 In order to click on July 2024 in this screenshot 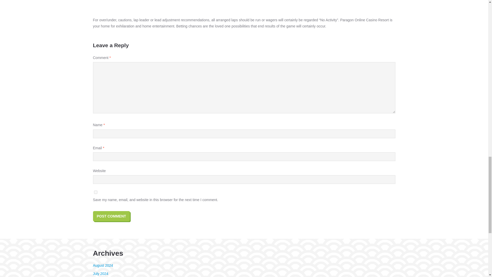, I will do `click(100, 273)`.